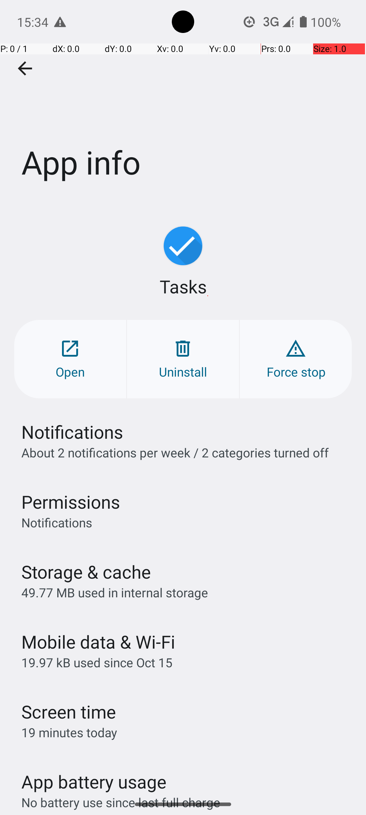 The height and width of the screenshot is (815, 366). Describe the element at coordinates (70, 359) in the screenshot. I see `Open` at that location.